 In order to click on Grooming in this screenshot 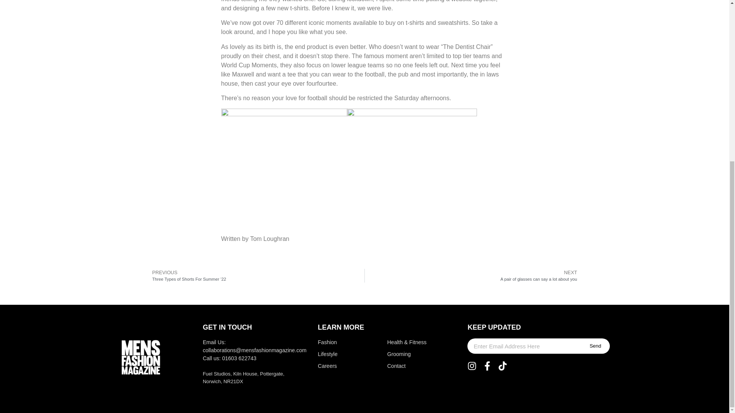, I will do `click(408, 354)`.